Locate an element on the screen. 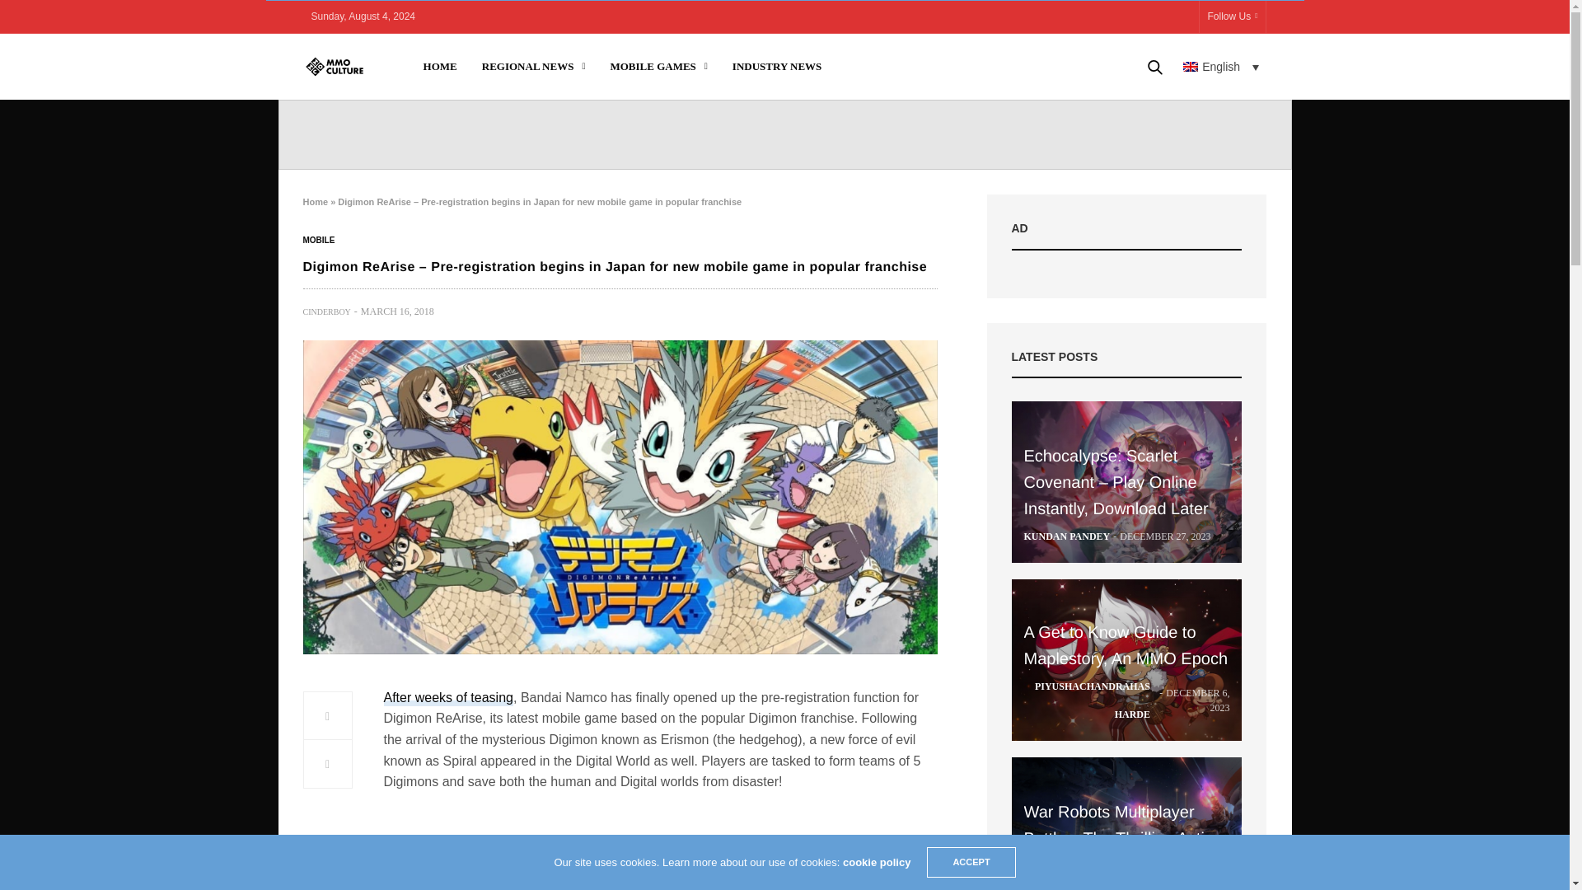 The height and width of the screenshot is (890, 1582). A Get to Know Guide to Maplestory, An MMO Epoch is located at coordinates (1127, 659).